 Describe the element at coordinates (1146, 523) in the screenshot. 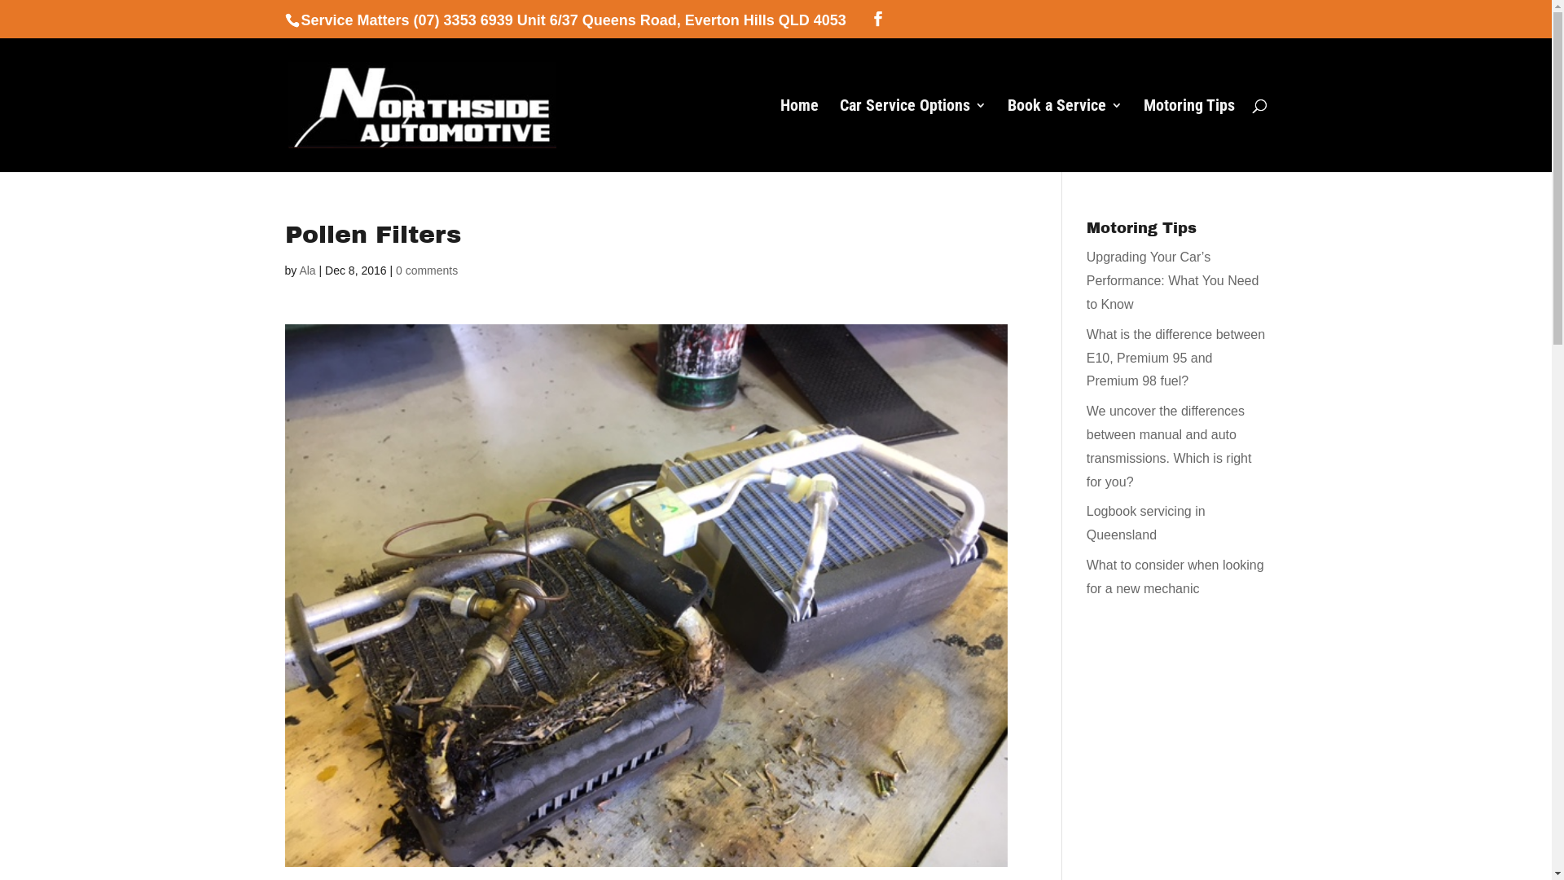

I see `Logbook servicing in Queensland` at that location.